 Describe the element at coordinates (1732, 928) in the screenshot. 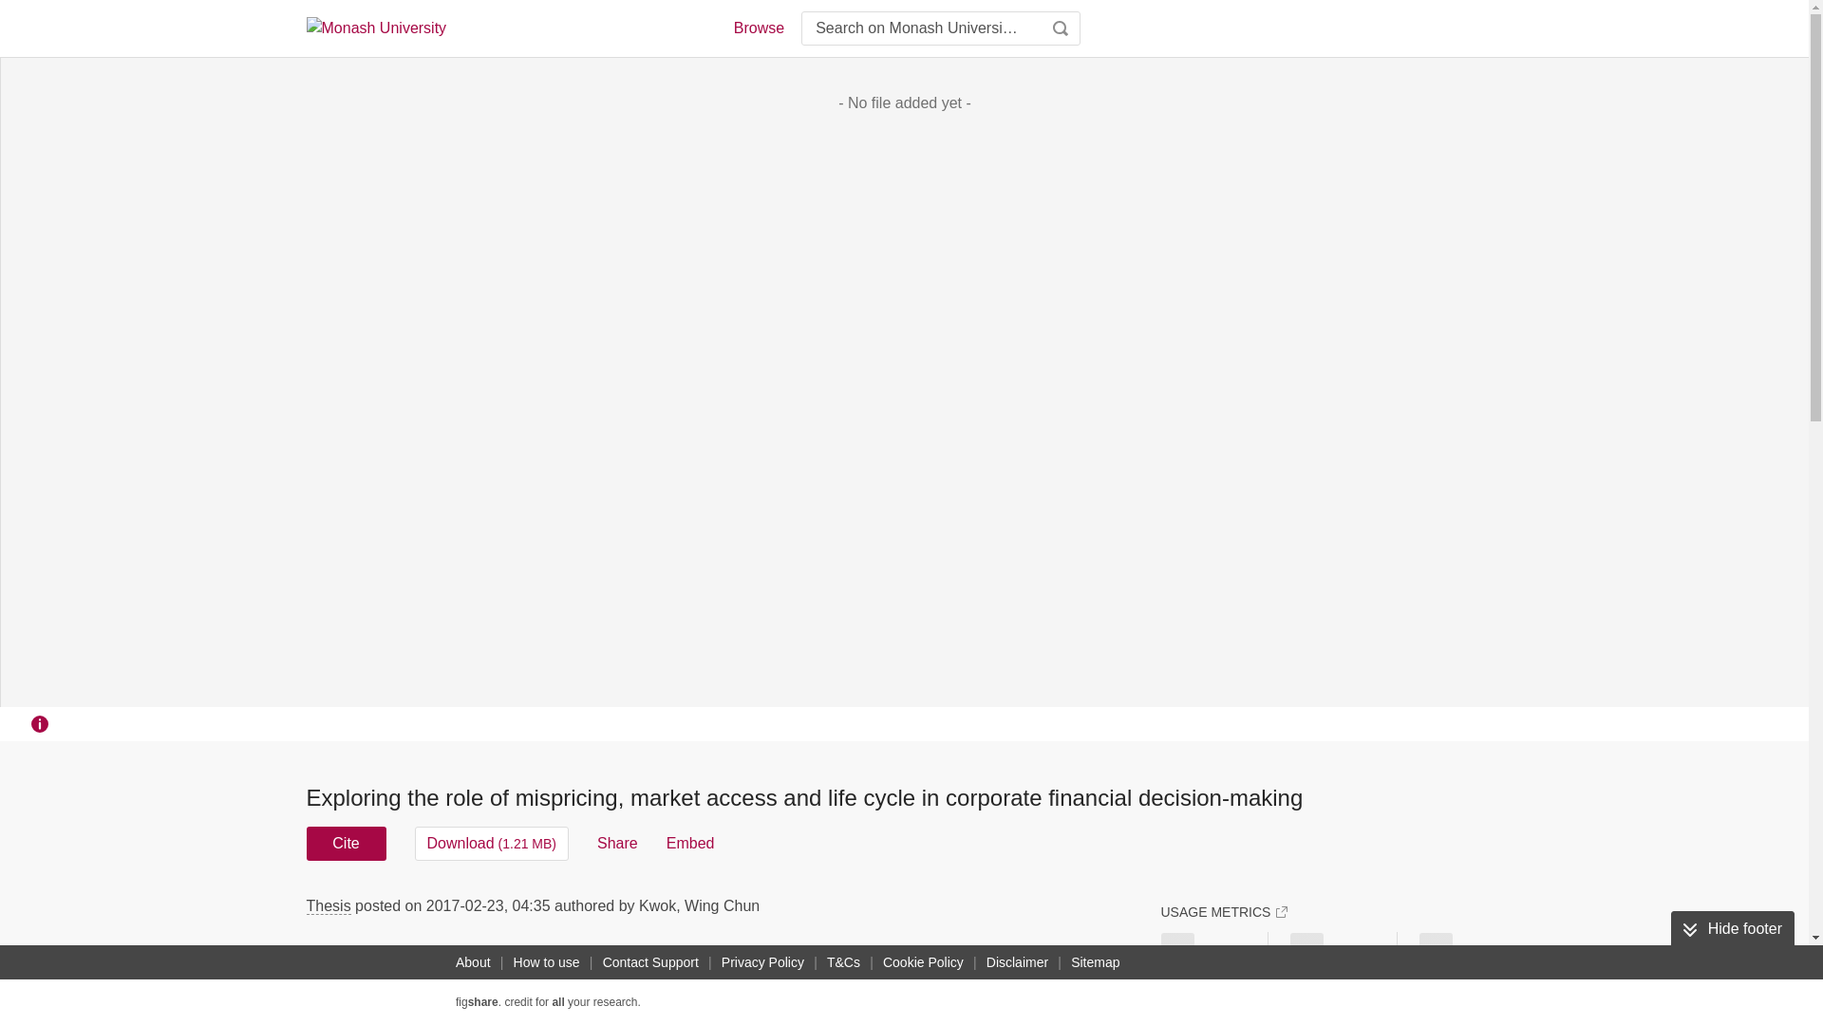

I see `Hide footer` at that location.